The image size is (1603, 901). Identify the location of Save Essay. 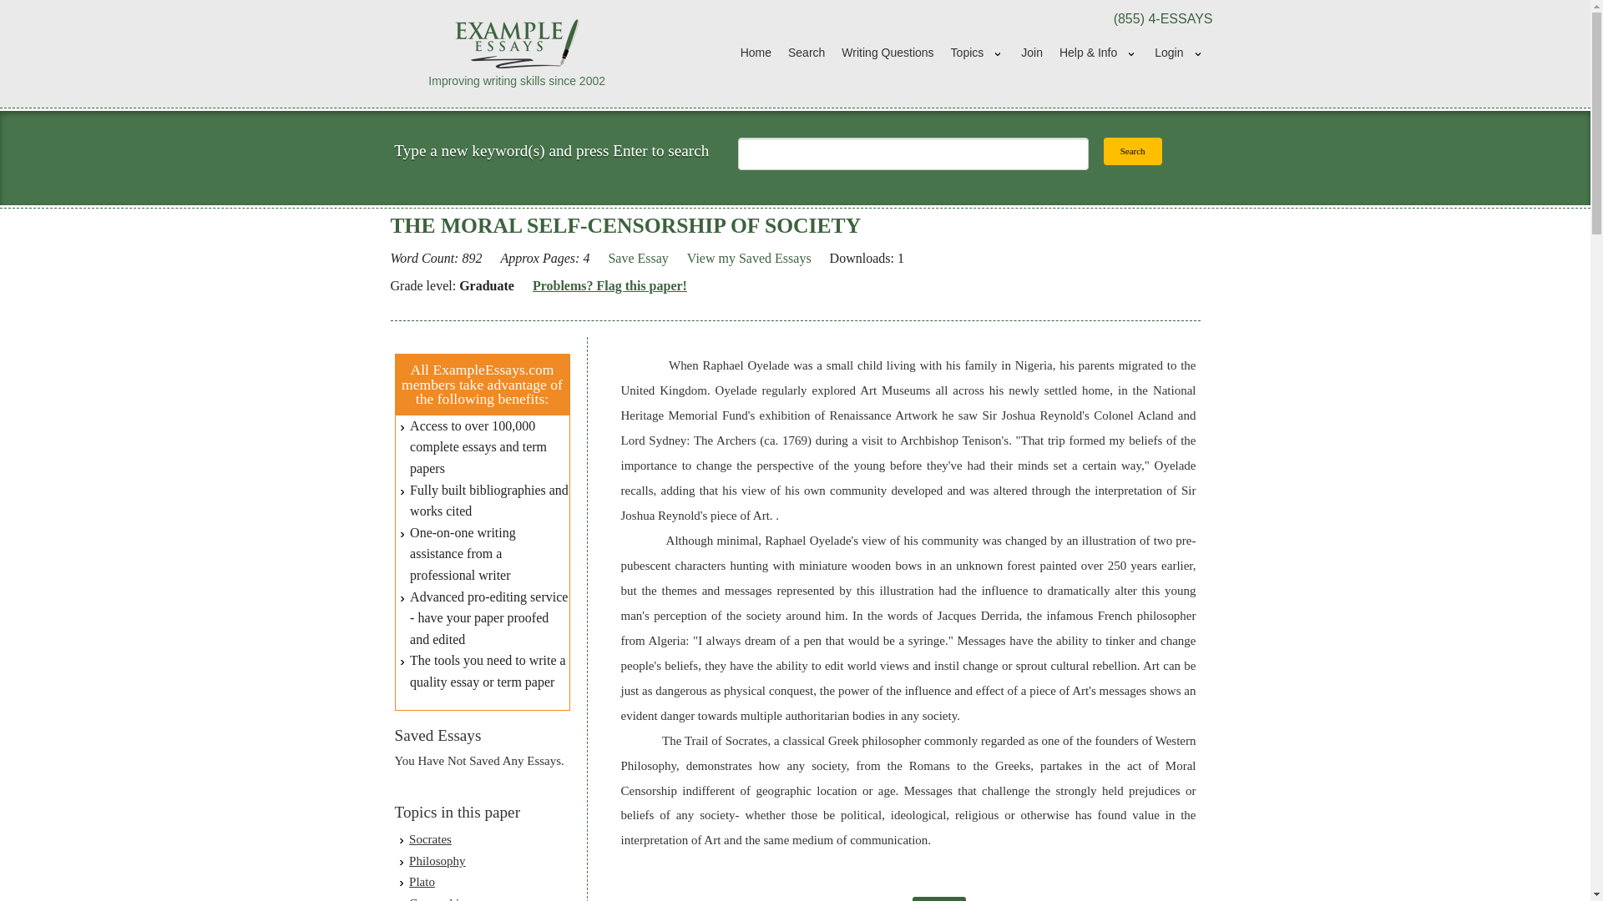
(638, 259).